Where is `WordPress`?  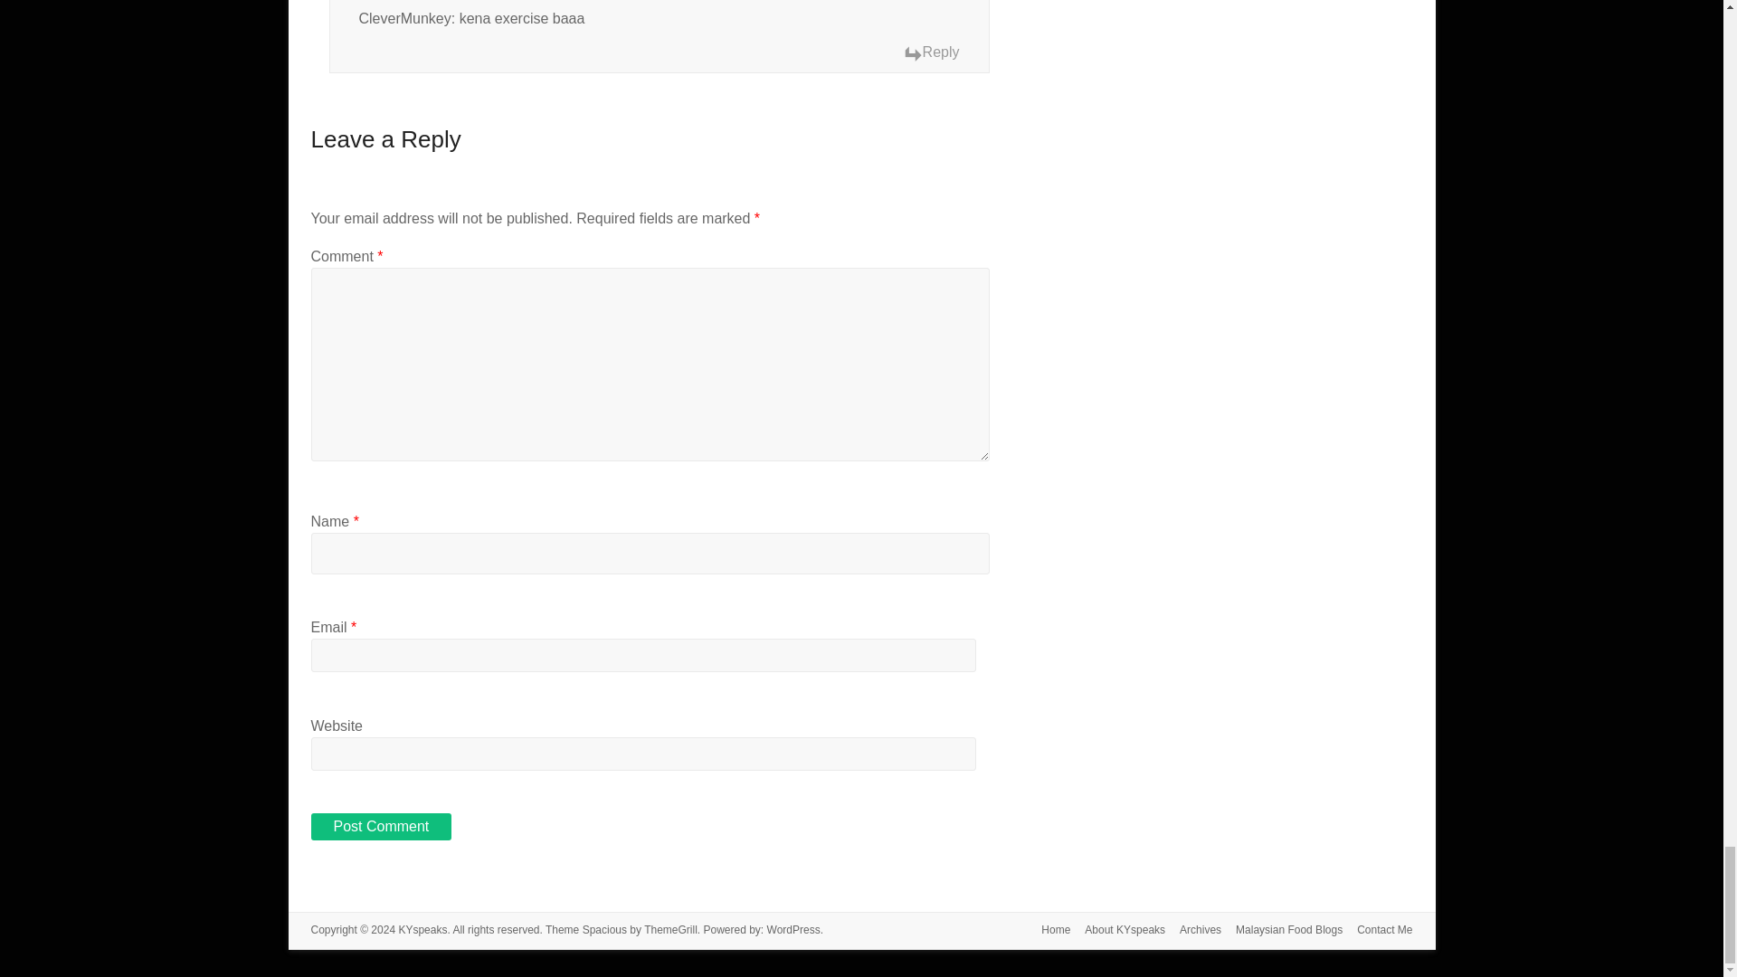
WordPress is located at coordinates (793, 929).